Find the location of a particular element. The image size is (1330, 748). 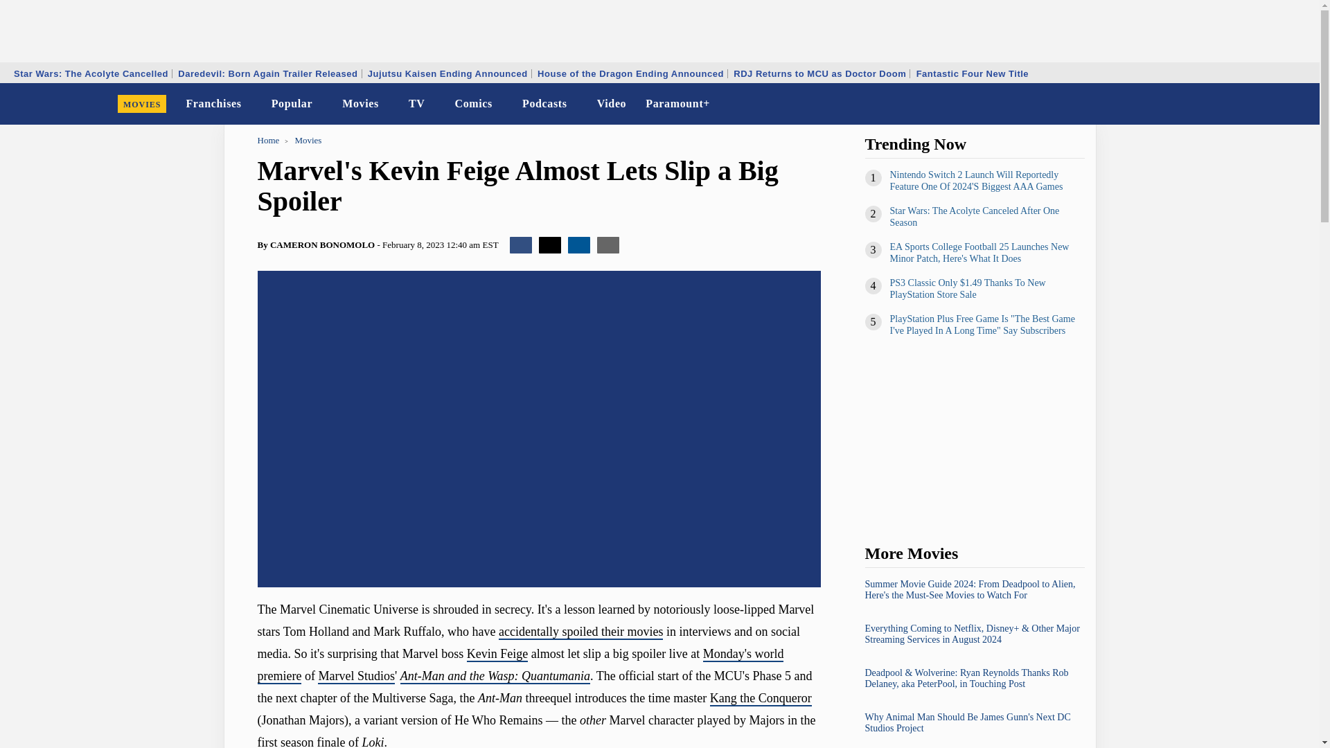

Star Wars: The Acolyte Cancelled is located at coordinates (91, 73).